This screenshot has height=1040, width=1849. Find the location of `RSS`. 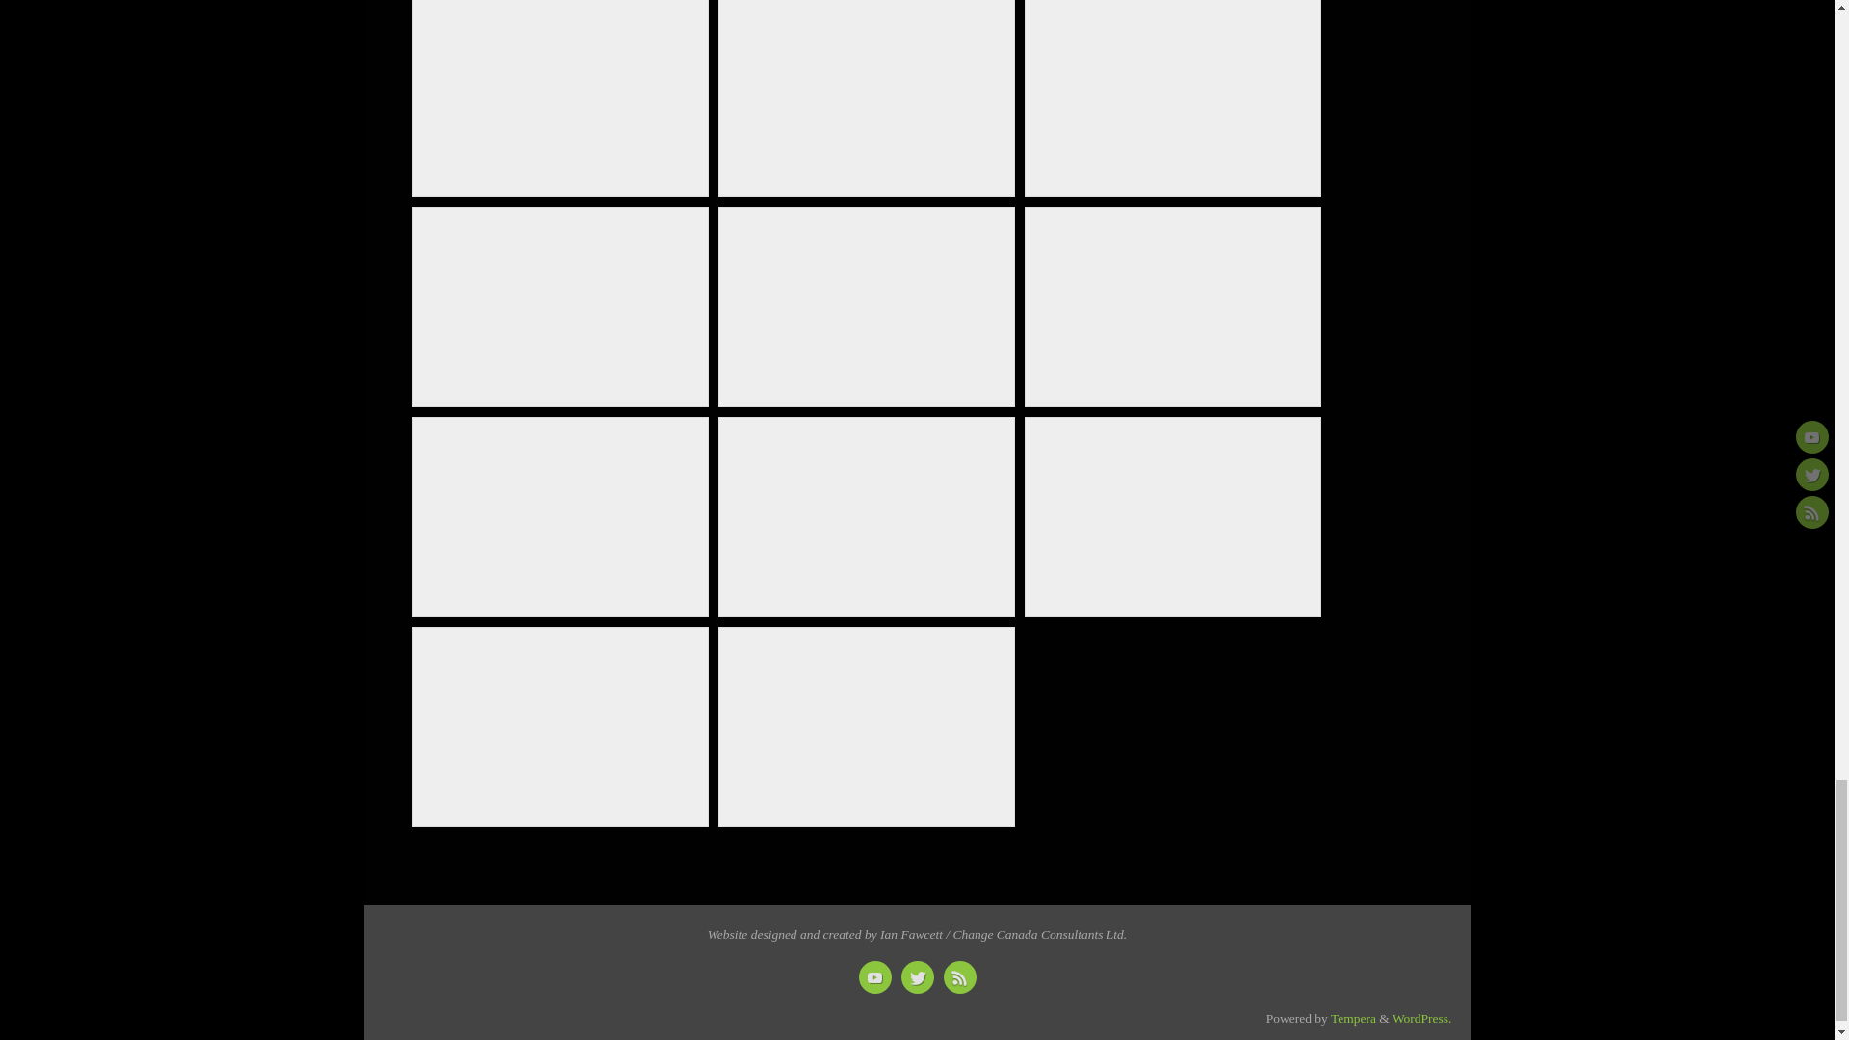

RSS is located at coordinates (959, 976).